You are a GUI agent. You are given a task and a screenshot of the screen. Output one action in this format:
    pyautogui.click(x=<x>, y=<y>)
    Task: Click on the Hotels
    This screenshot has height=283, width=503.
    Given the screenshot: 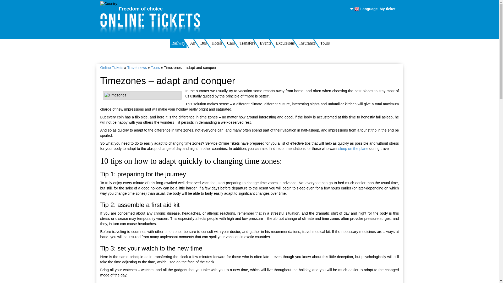 What is the action you would take?
    pyautogui.click(x=217, y=43)
    